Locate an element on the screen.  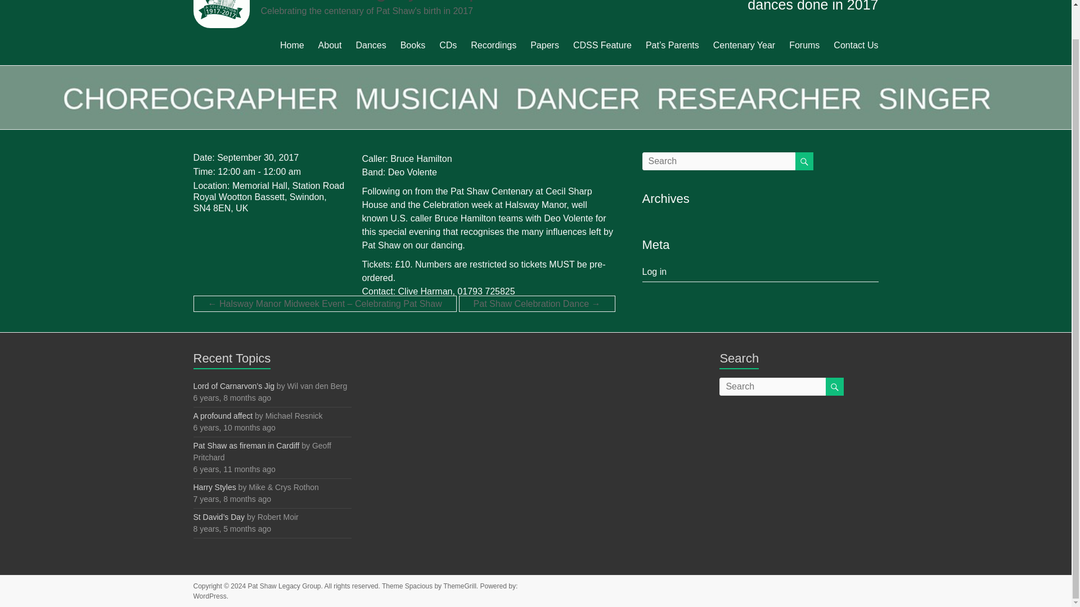
CDSS Feature is located at coordinates (602, 44).